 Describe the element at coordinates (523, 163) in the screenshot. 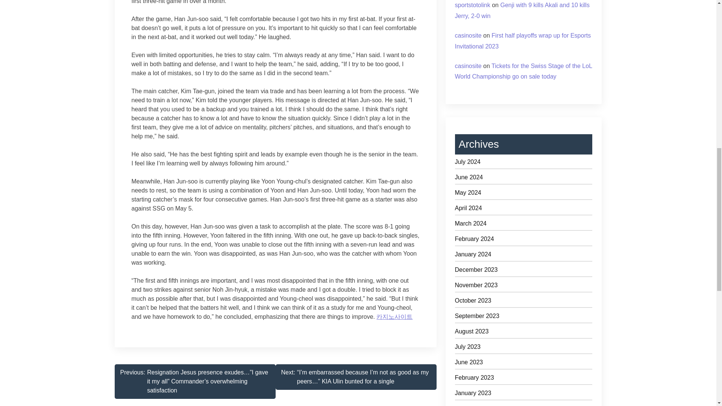

I see `July 2024` at that location.